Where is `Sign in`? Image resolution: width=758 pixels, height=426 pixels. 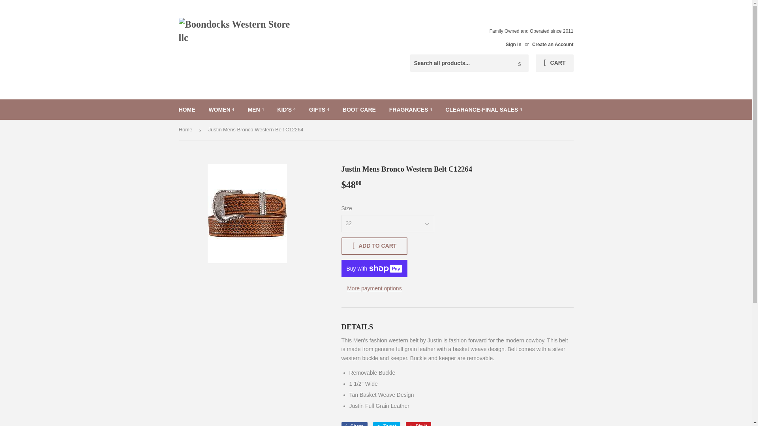
Sign in is located at coordinates (513, 44).